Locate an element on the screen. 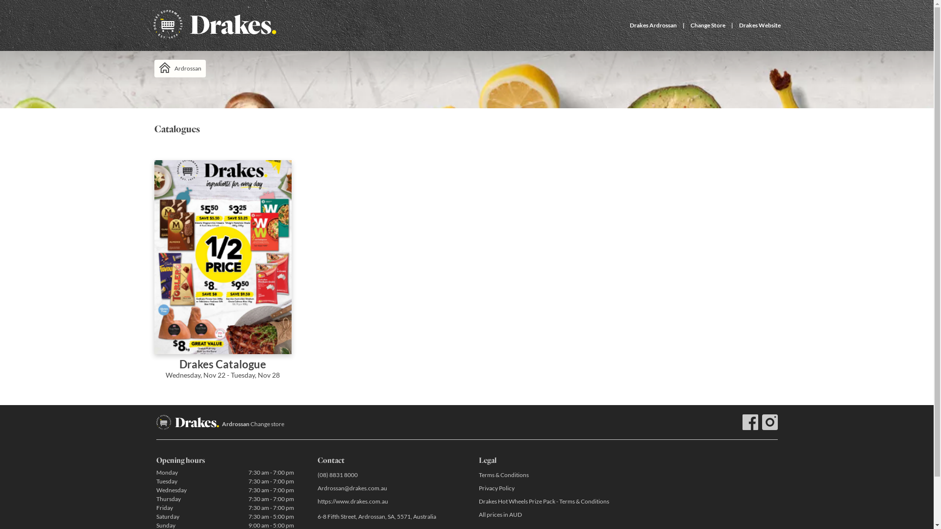 The height and width of the screenshot is (529, 941). https://www.drakes.com.au is located at coordinates (386, 502).